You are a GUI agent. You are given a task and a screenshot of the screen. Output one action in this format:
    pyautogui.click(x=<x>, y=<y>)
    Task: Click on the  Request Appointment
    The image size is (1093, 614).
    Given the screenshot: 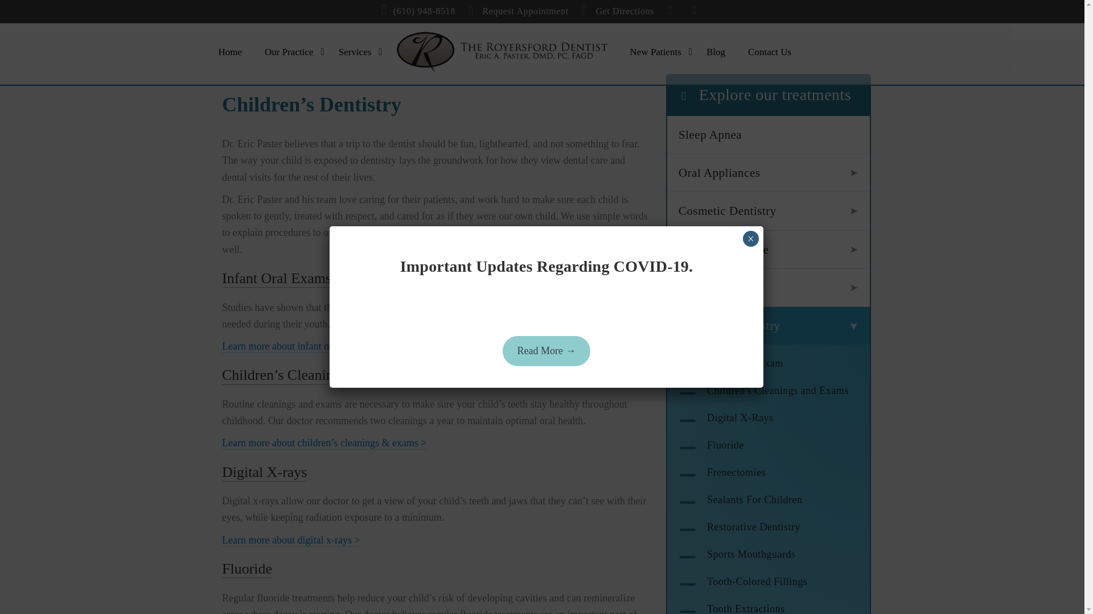 What is the action you would take?
    pyautogui.click(x=518, y=11)
    